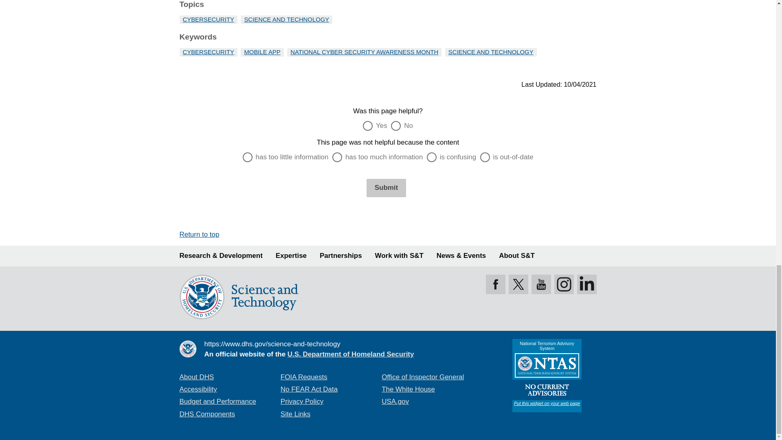 This screenshot has height=440, width=782. Describe the element at coordinates (364, 52) in the screenshot. I see `NATIONAL CYBER SECURITY AWARENESS MONTH` at that location.